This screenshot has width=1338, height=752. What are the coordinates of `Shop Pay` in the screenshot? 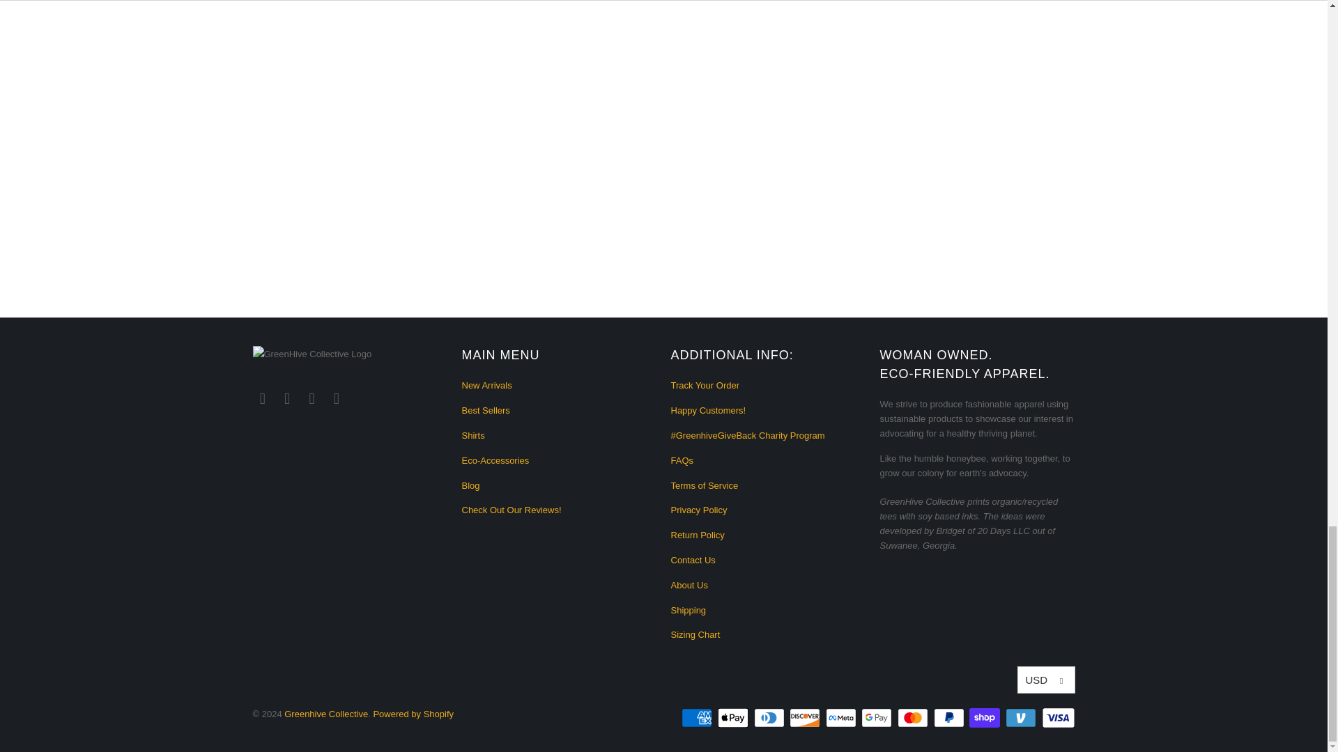 It's located at (985, 718).